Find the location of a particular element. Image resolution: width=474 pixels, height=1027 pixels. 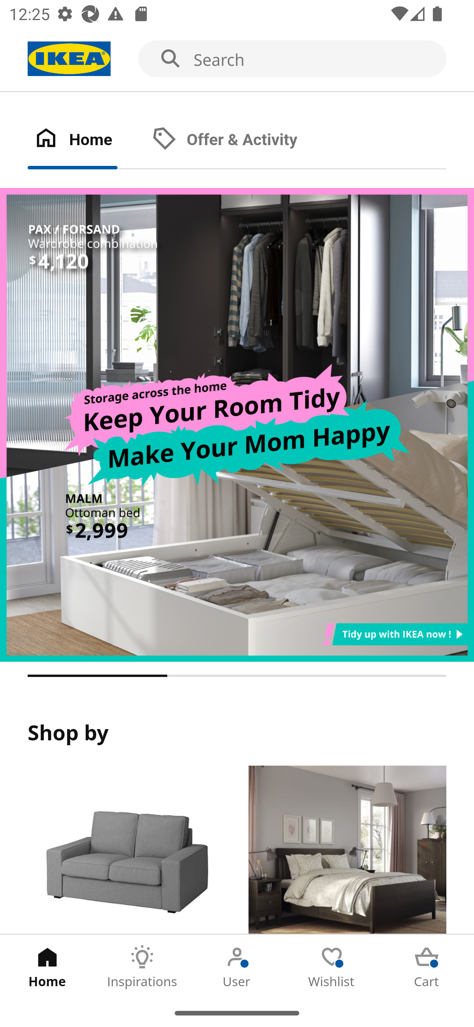

Wishlist
Tab 4 of 5 is located at coordinates (332, 967).